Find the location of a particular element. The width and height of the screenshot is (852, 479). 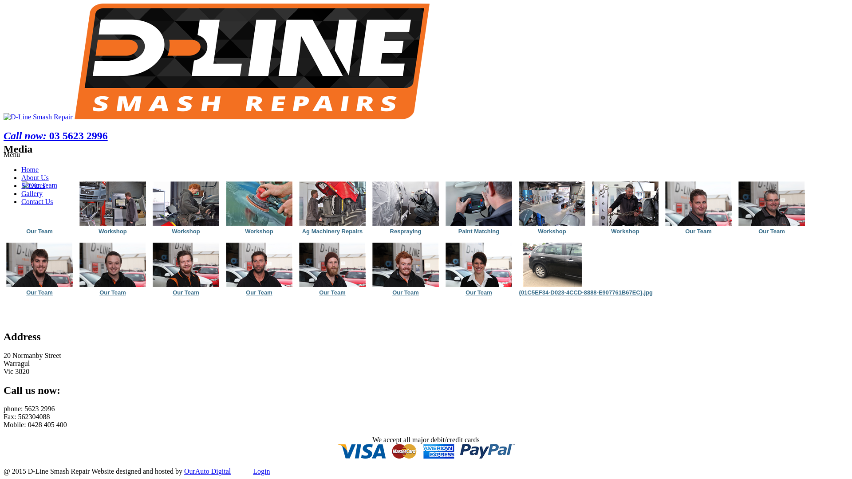

Contact Us is located at coordinates (37, 201).